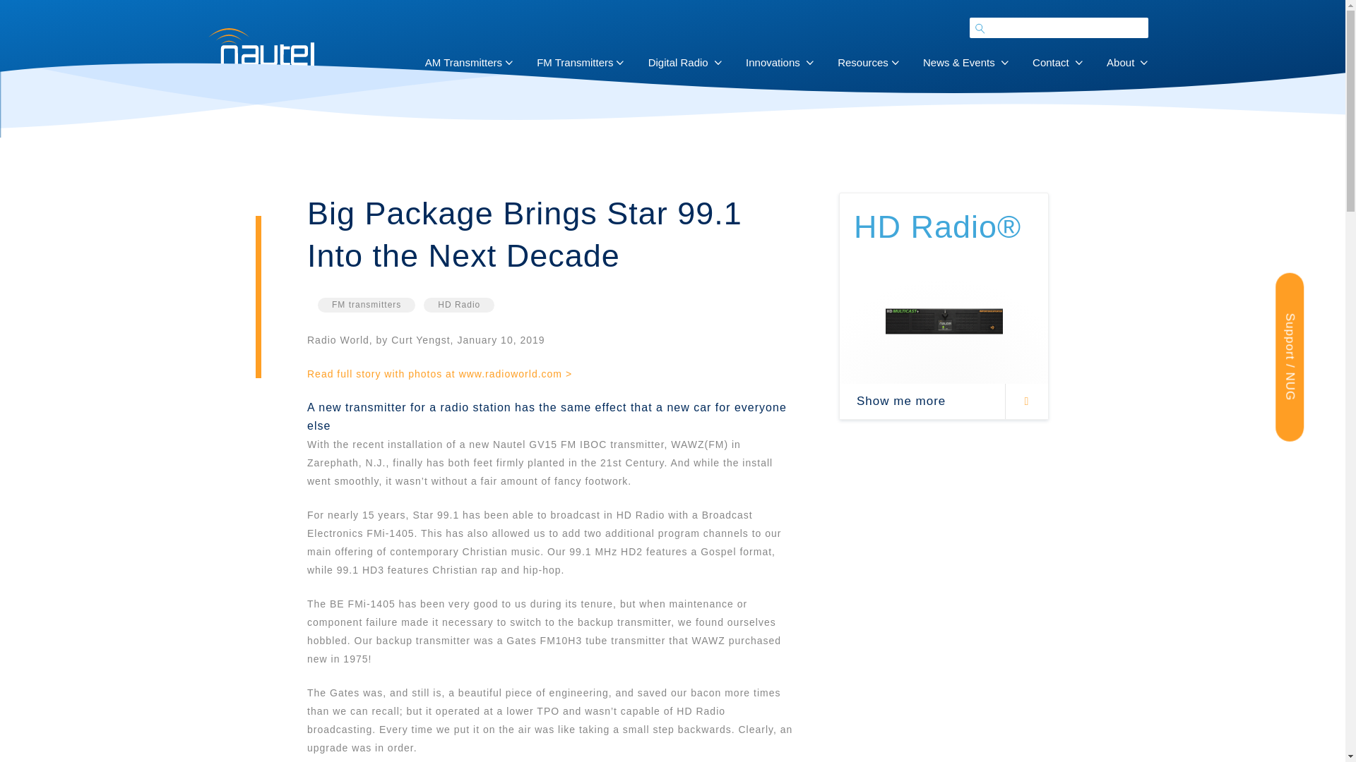 The image size is (1356, 762). What do you see at coordinates (678, 62) in the screenshot?
I see `Digital Radio` at bounding box center [678, 62].